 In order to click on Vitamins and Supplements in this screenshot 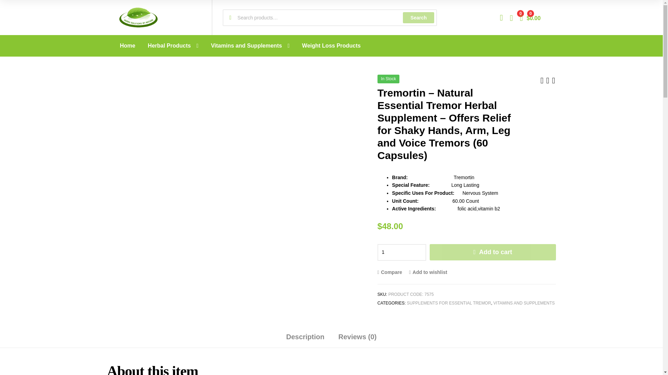, I will do `click(250, 46)`.